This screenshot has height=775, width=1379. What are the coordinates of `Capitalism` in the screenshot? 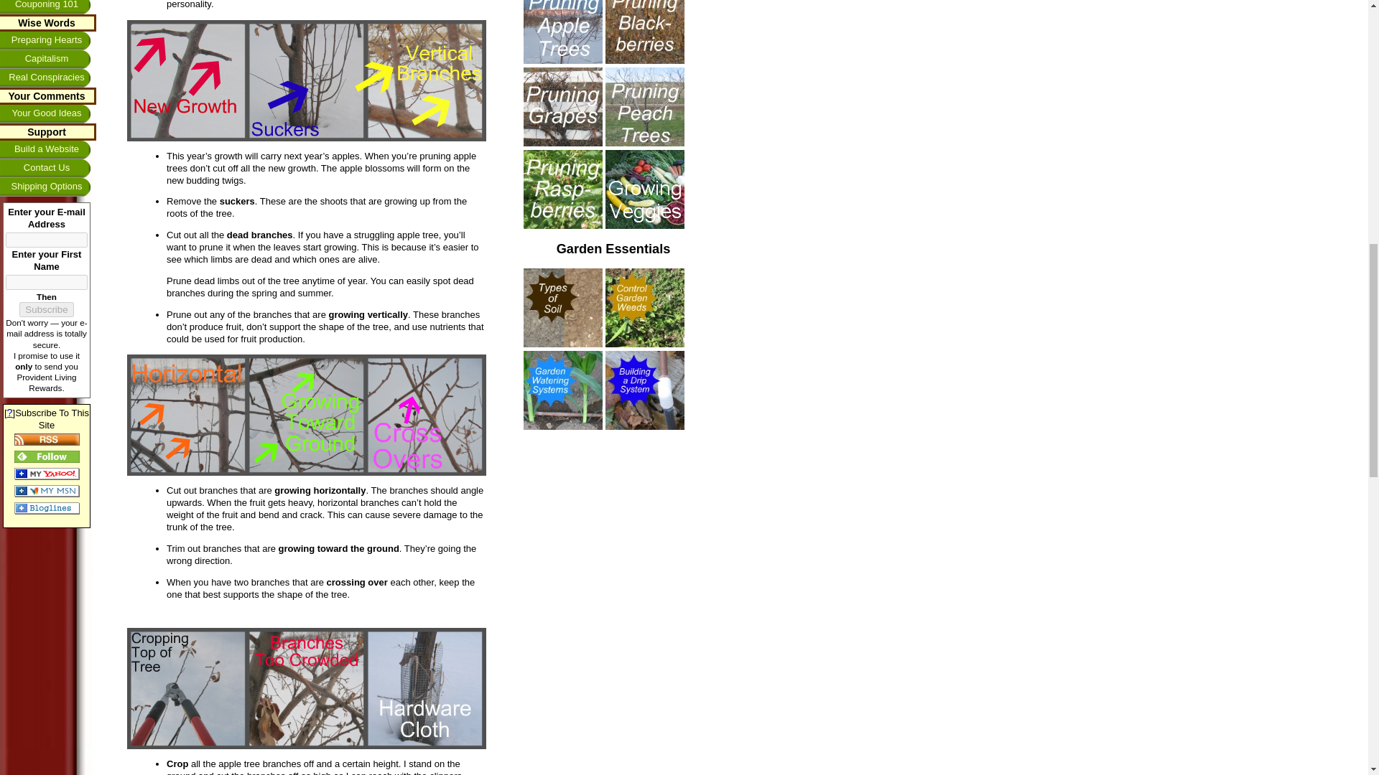 It's located at (48, 60).